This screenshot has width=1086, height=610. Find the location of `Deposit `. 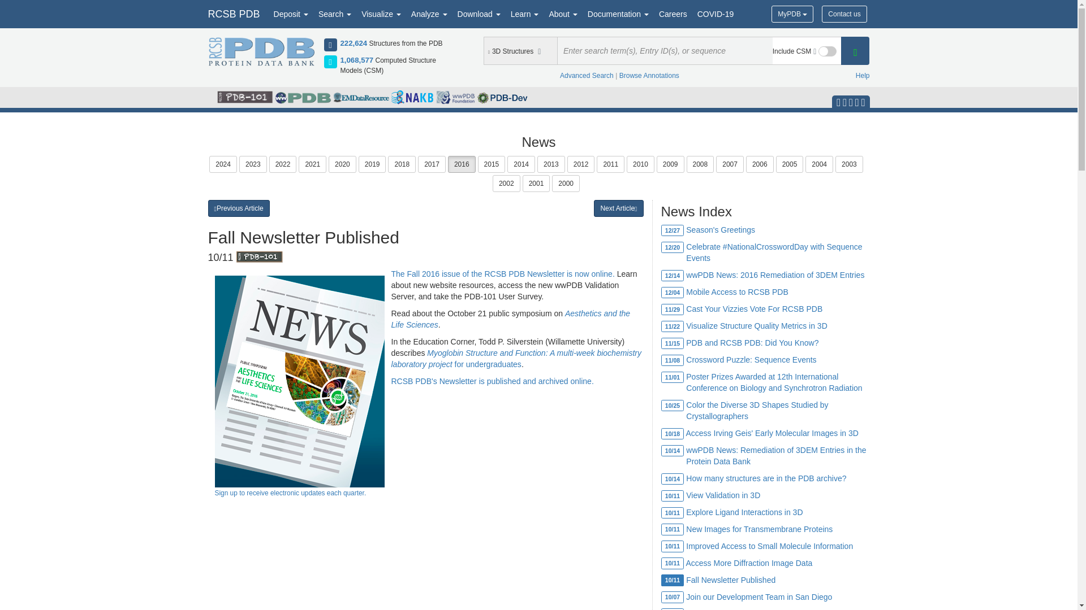

Deposit  is located at coordinates (291, 14).